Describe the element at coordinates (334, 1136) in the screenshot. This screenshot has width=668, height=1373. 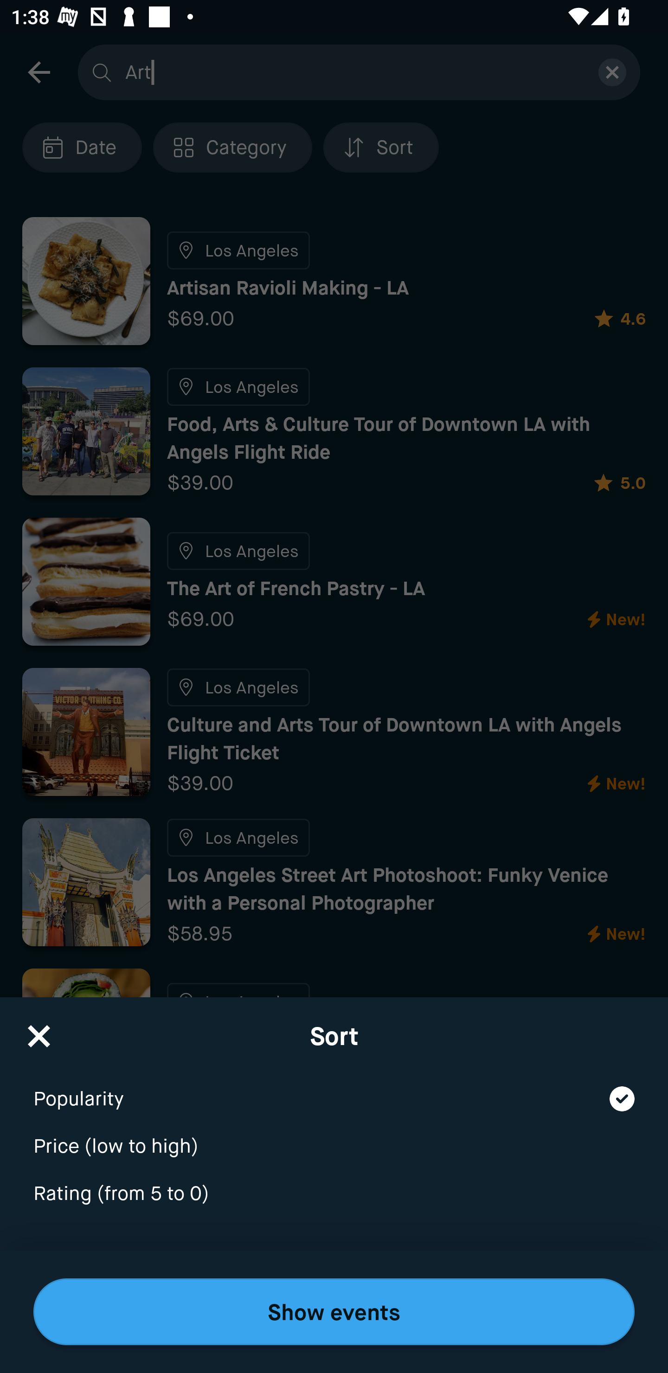
I see `Price (low to high)` at that location.